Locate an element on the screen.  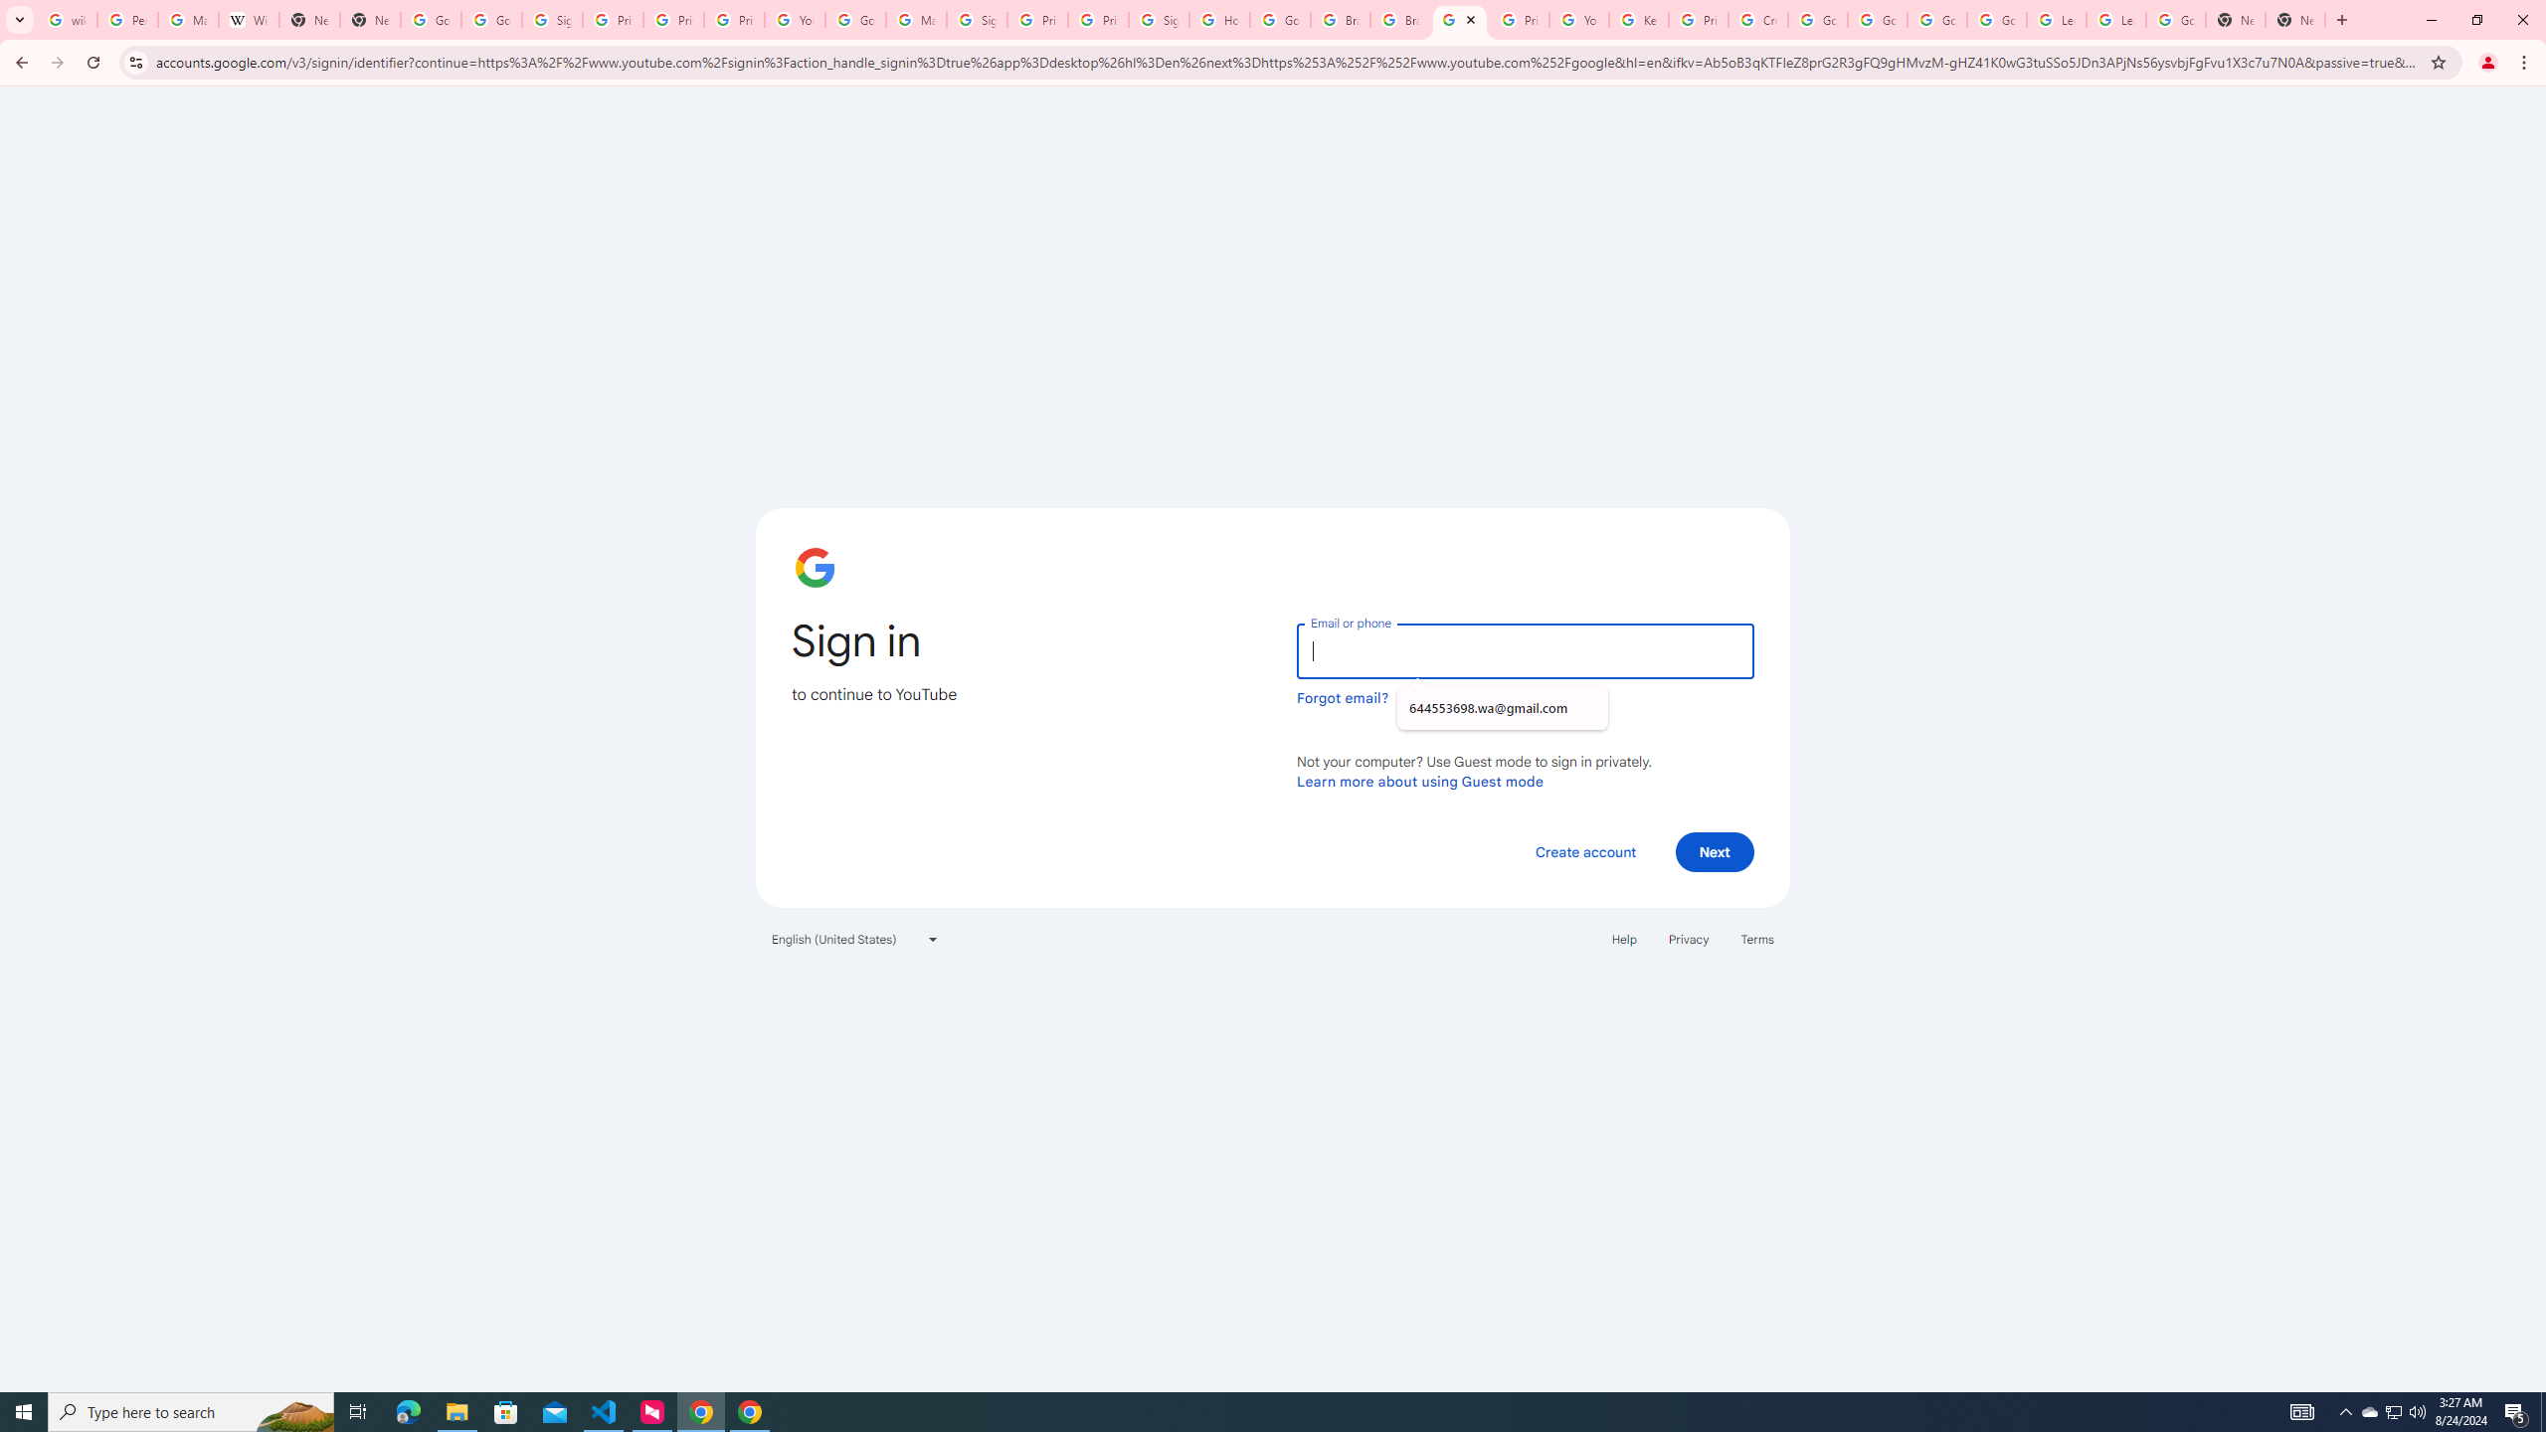
Email or phone is located at coordinates (1525, 650).